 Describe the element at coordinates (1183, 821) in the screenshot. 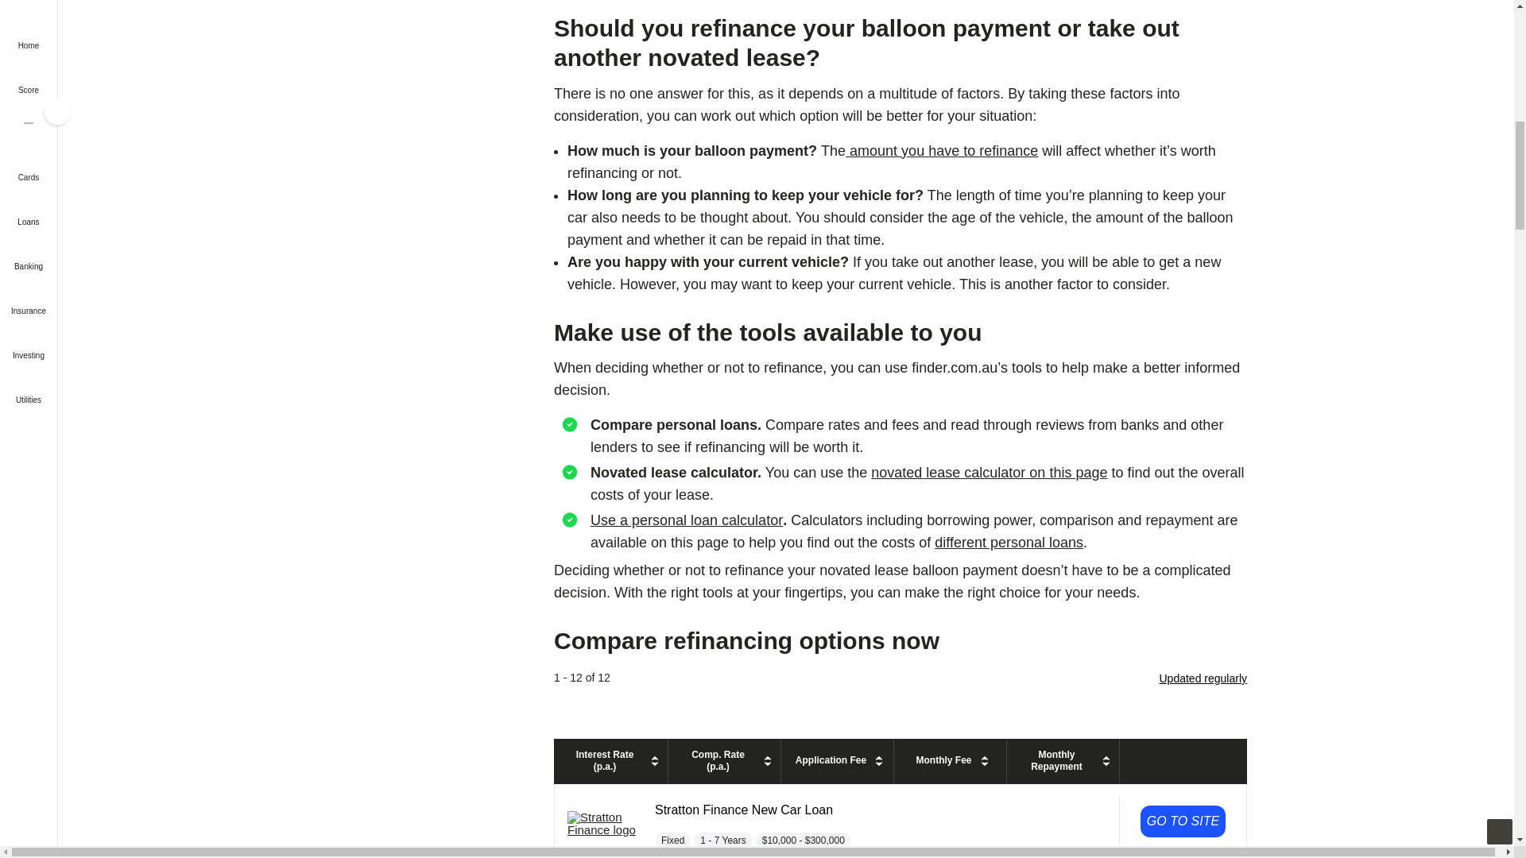

I see `Apply Now For The Stratton Finance New Car Loan` at that location.